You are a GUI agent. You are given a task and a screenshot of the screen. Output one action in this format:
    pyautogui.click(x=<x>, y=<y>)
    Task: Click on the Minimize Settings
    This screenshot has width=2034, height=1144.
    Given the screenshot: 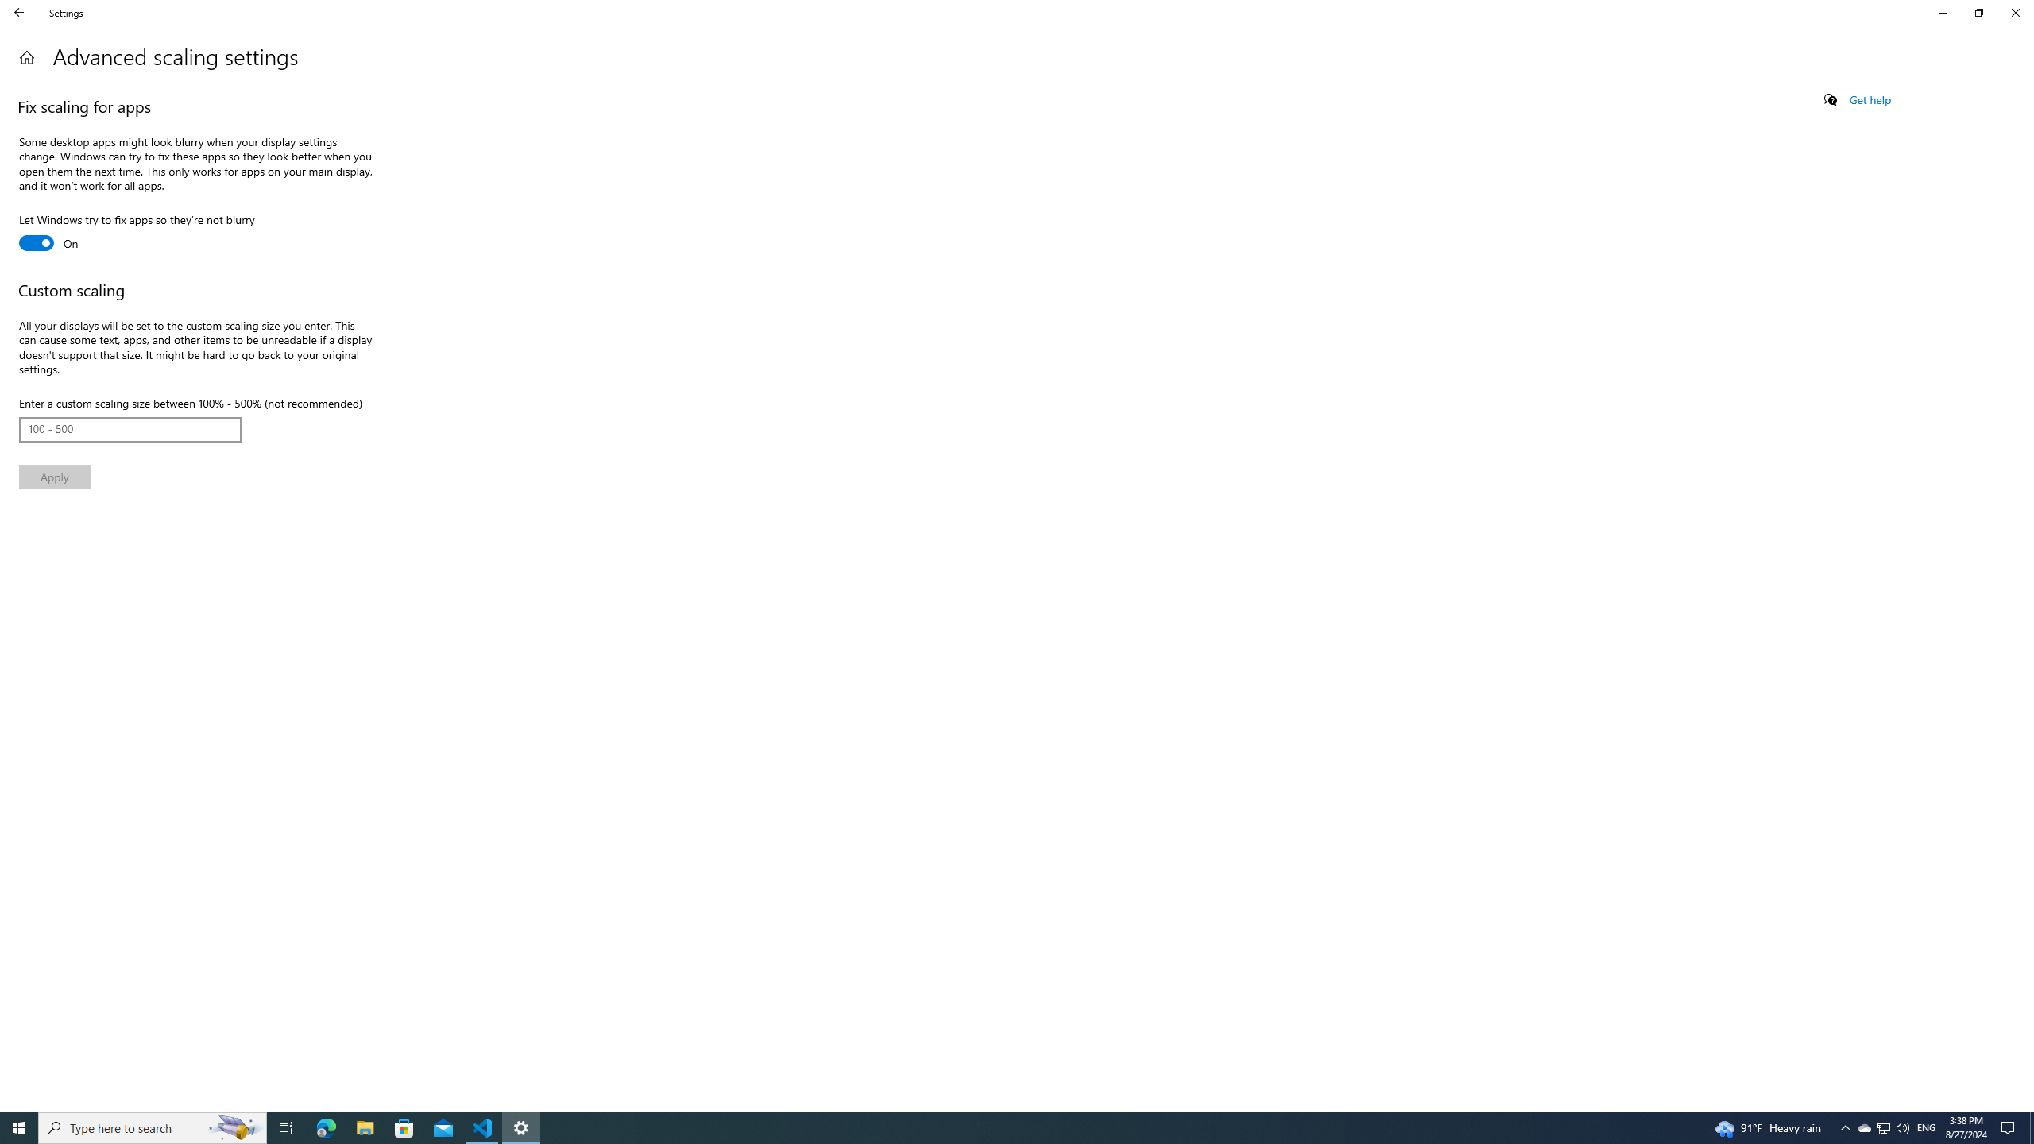 What is the action you would take?
    pyautogui.click(x=1942, y=13)
    